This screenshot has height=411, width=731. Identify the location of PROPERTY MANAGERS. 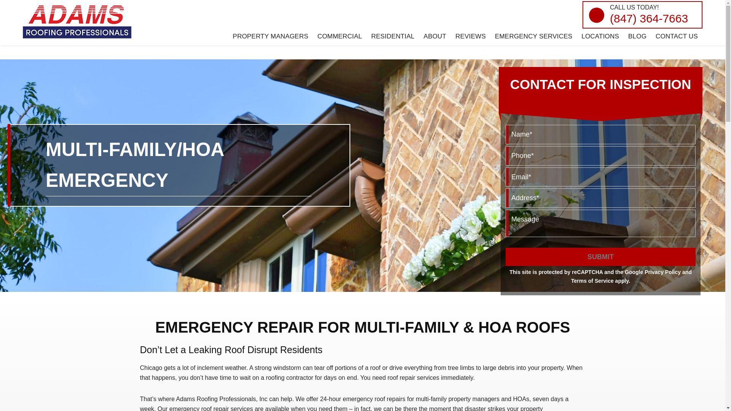
(270, 36).